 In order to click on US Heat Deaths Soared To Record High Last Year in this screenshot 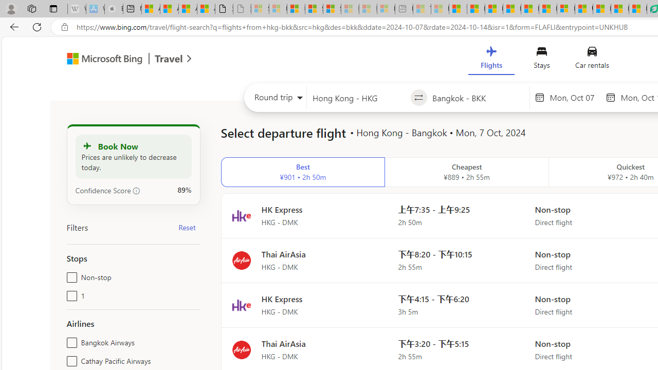, I will do `click(584, 9)`.